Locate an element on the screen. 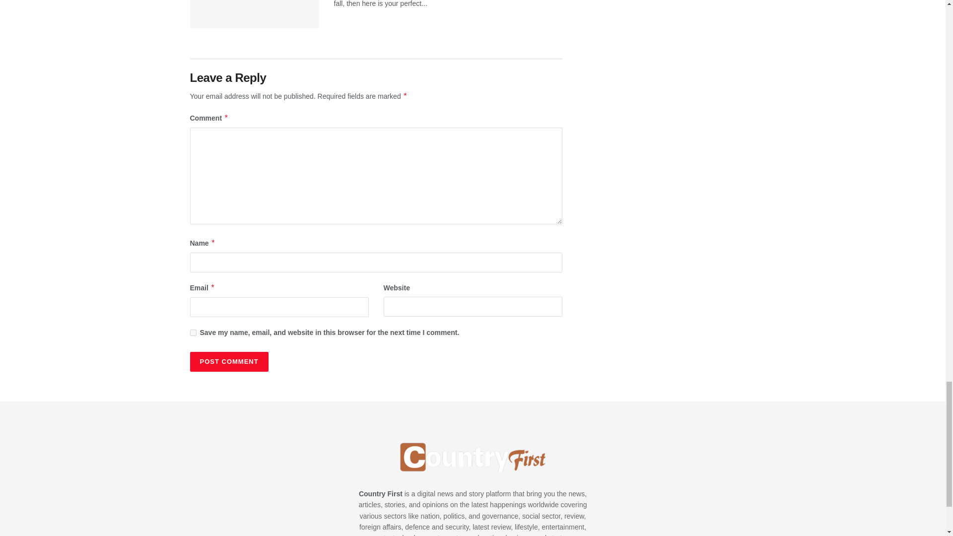  yes is located at coordinates (193, 333).